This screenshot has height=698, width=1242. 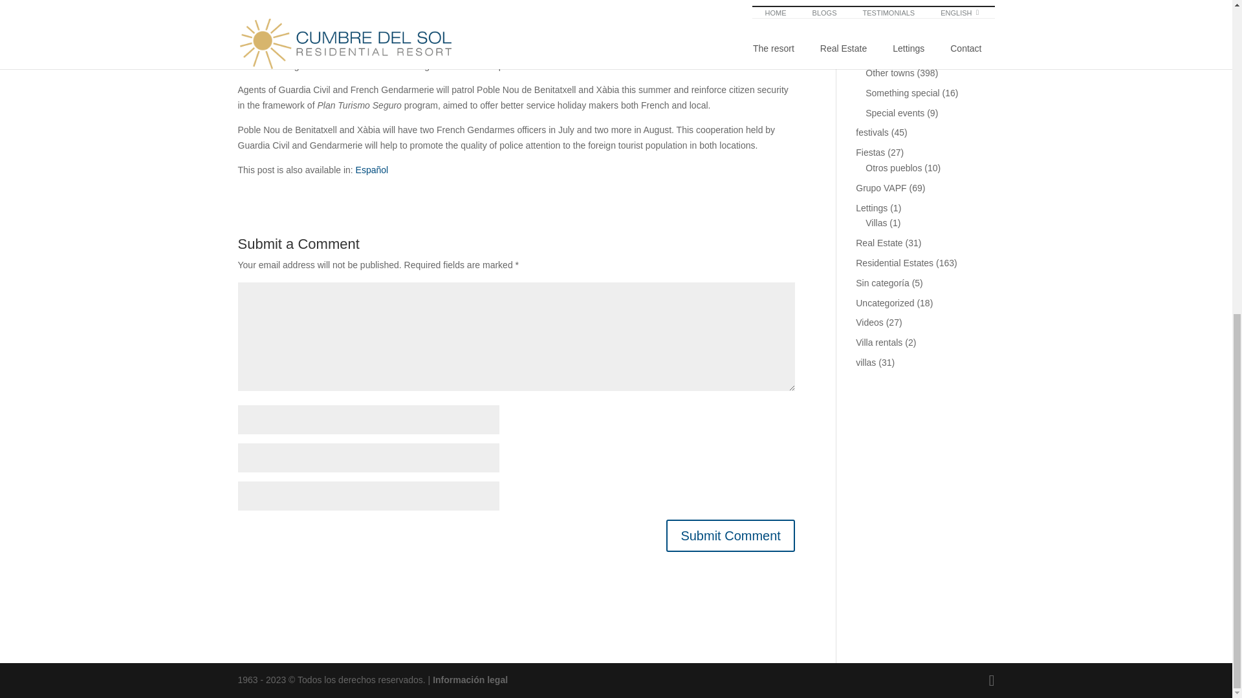 What do you see at coordinates (872, 132) in the screenshot?
I see `festivals` at bounding box center [872, 132].